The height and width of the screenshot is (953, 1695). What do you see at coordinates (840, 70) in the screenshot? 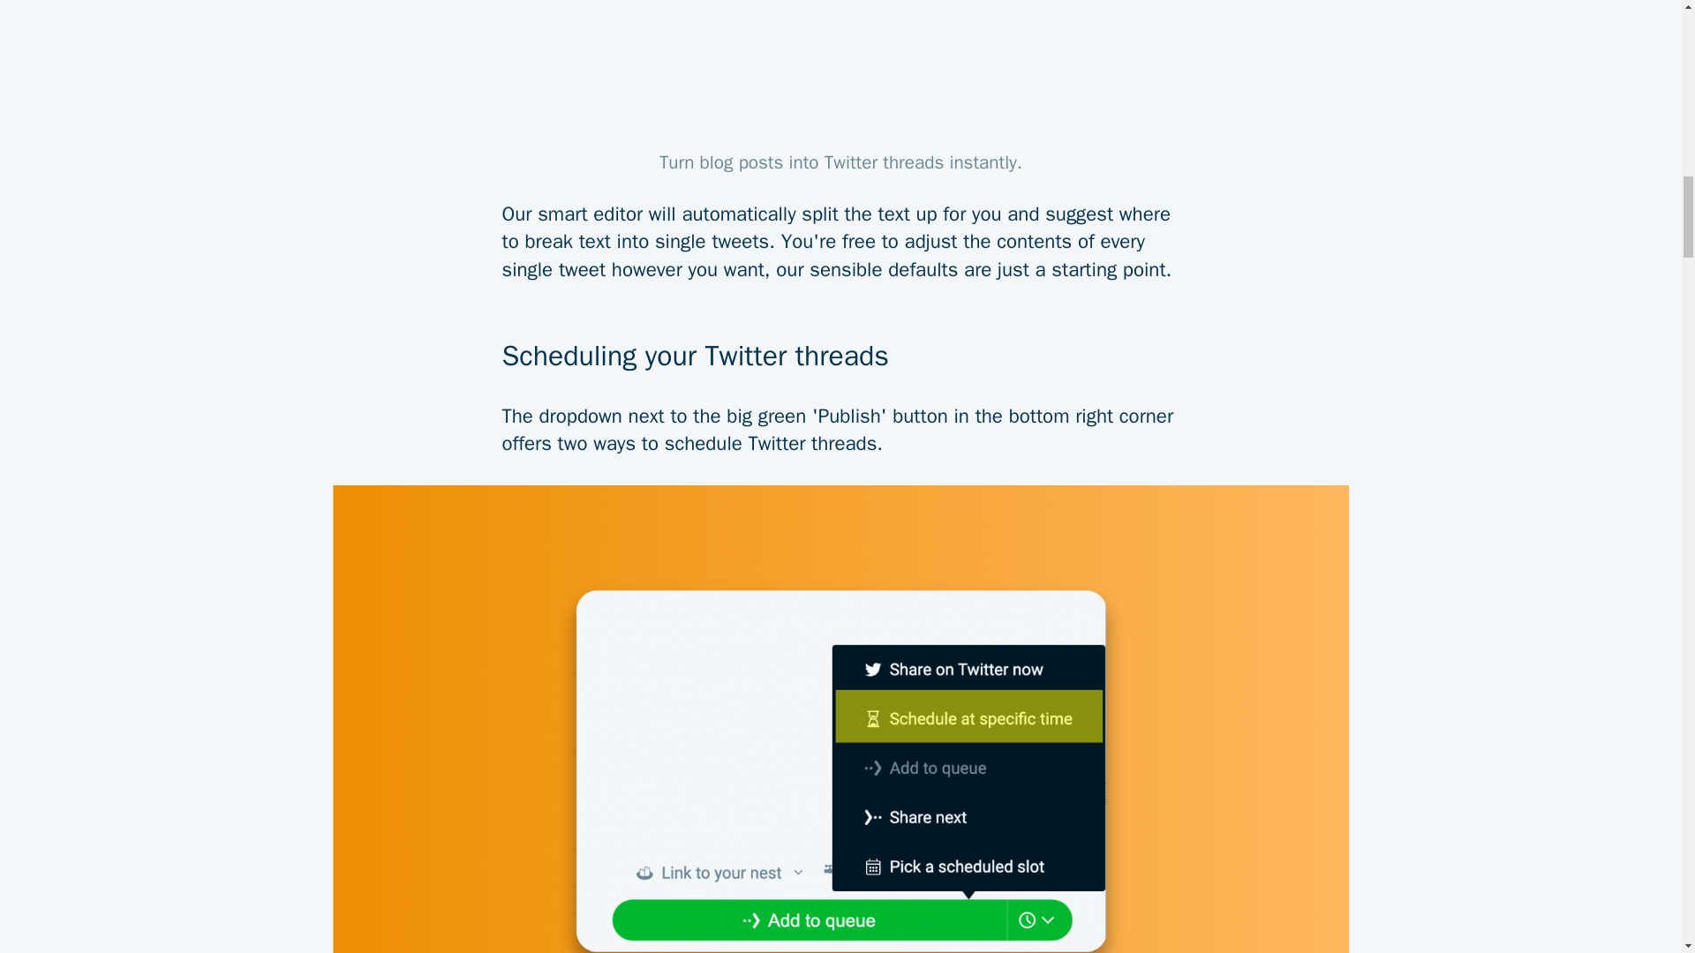
I see `YouTube video player` at bounding box center [840, 70].